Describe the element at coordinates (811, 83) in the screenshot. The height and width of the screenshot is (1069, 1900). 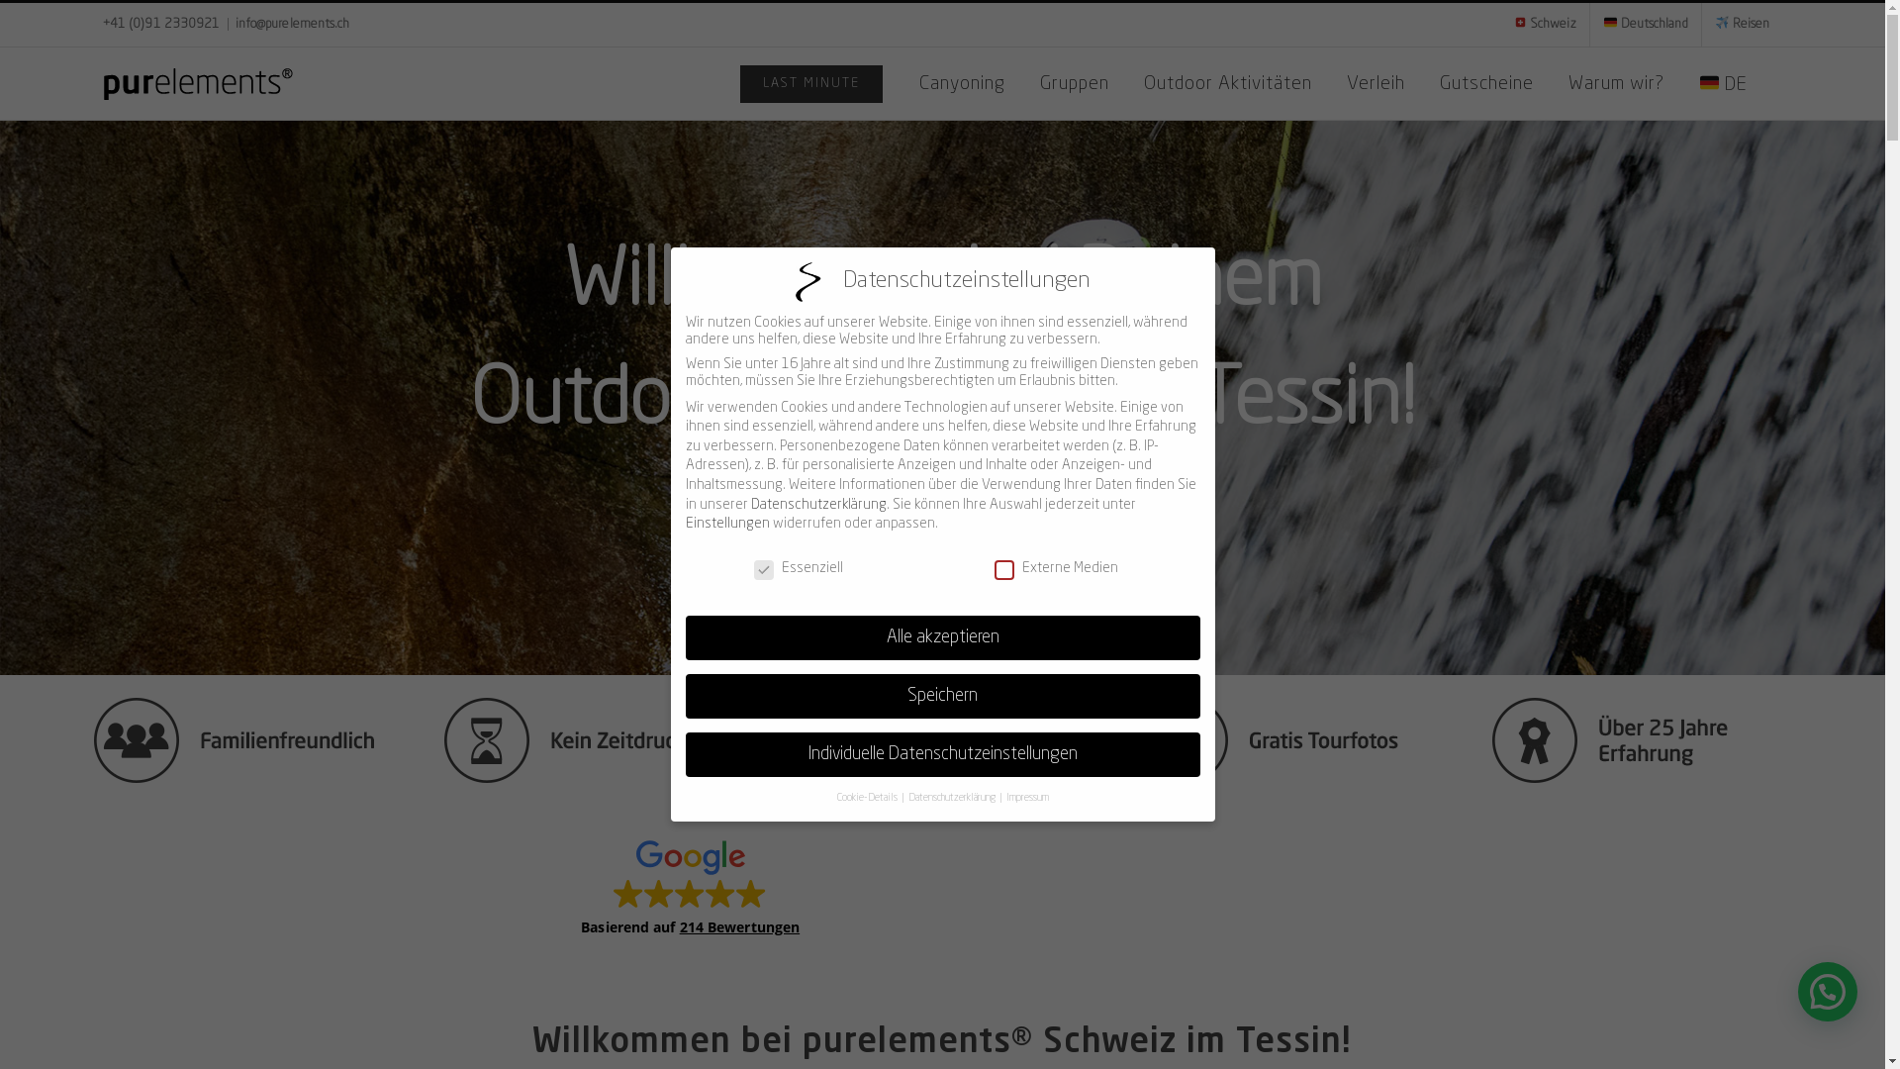
I see `LAST MINUTE` at that location.